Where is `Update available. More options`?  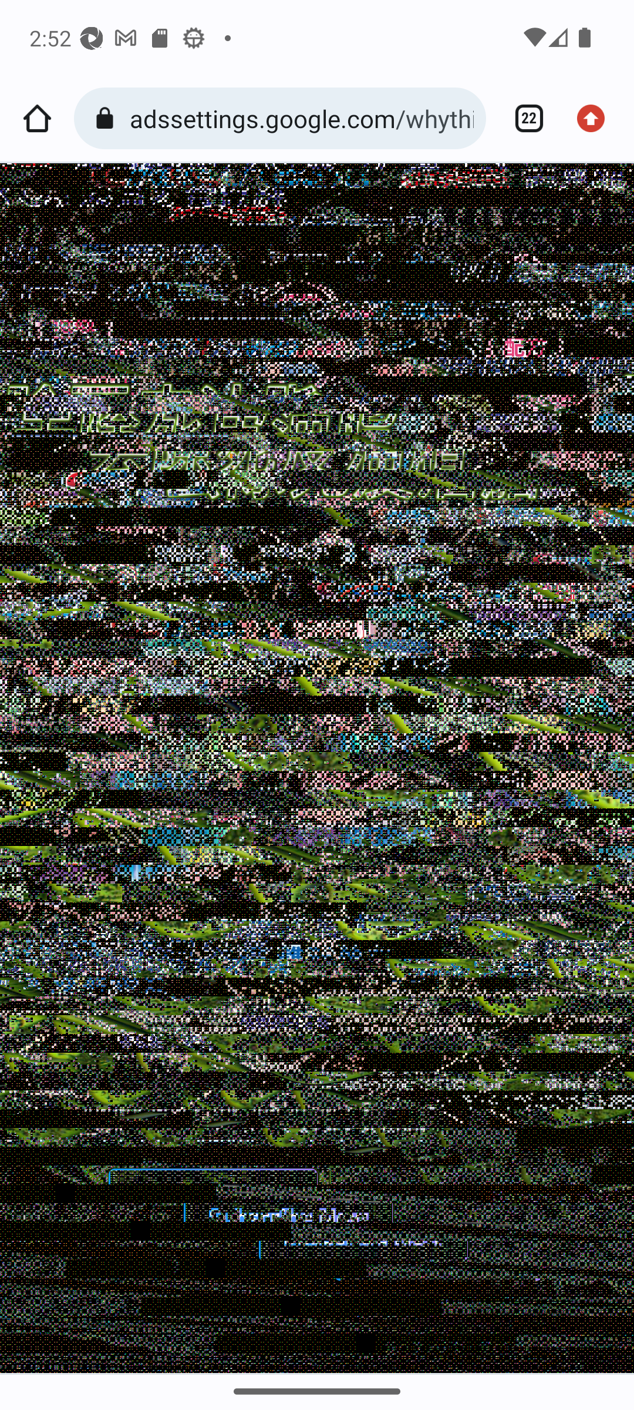
Update available. More options is located at coordinates (596, 119).